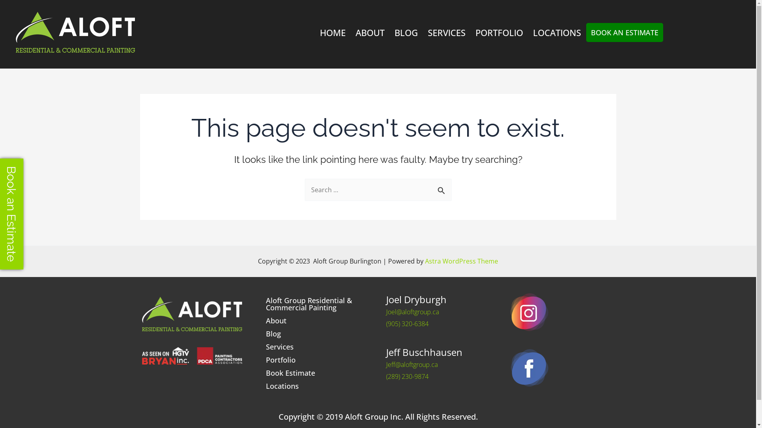 Image resolution: width=762 pixels, height=428 pixels. Describe the element at coordinates (316, 321) in the screenshot. I see `About` at that location.